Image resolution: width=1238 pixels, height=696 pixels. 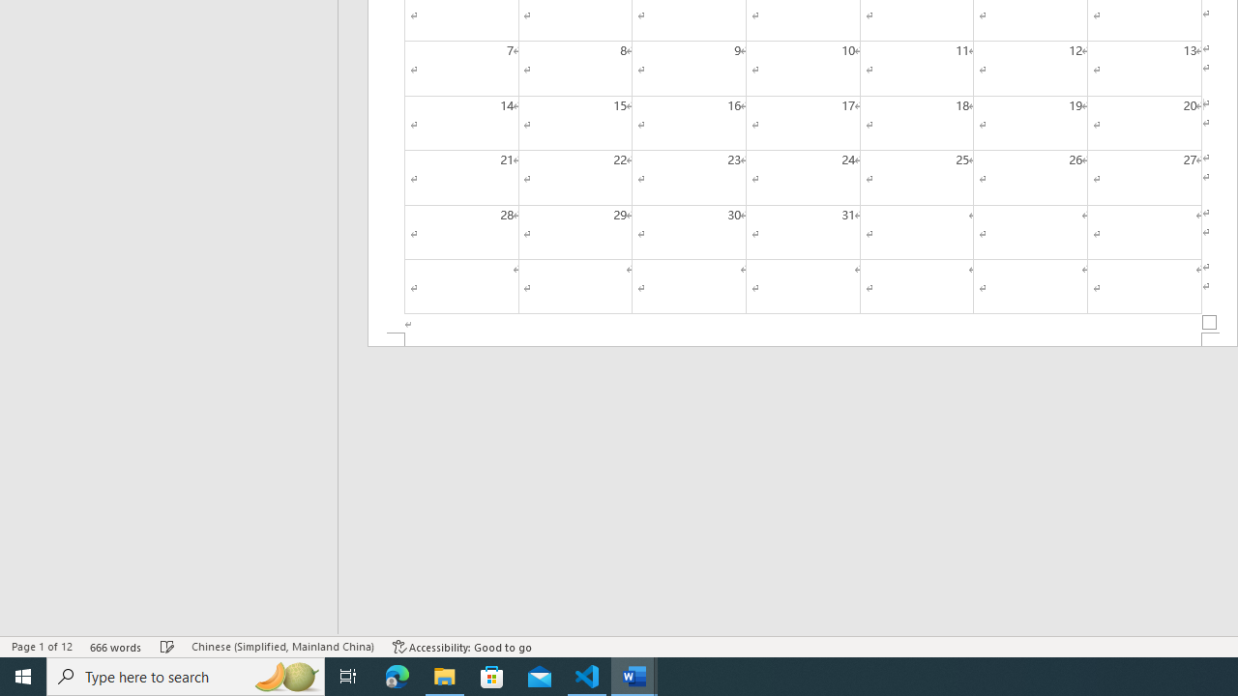 I want to click on Word Count 666 words, so click(x=116, y=646).